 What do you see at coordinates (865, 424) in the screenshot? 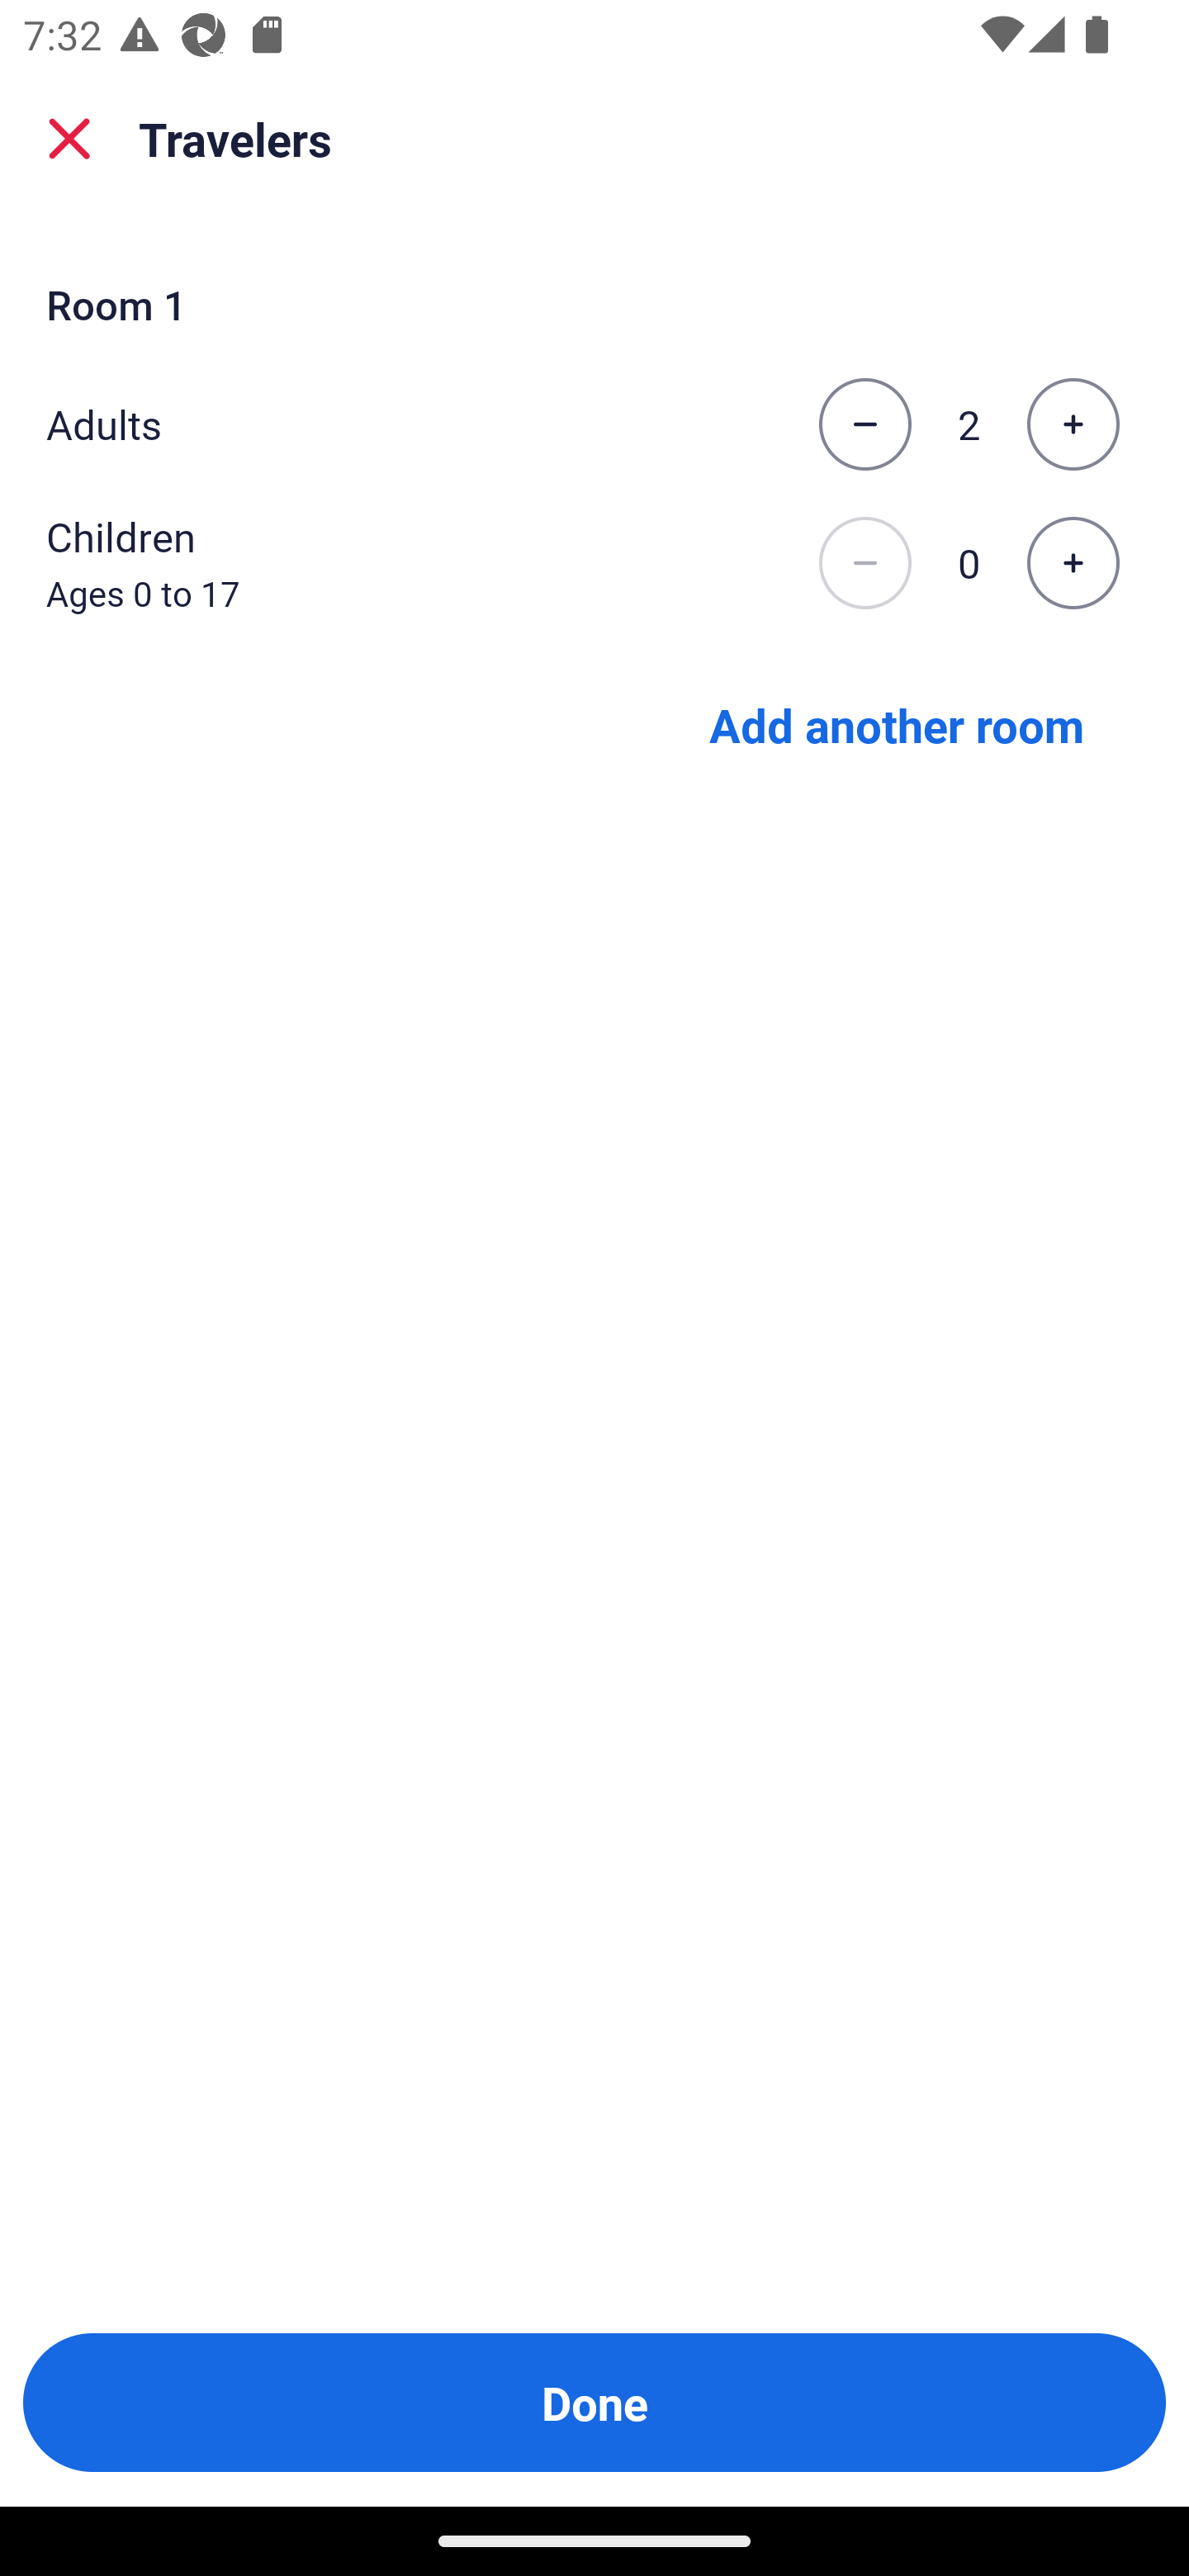
I see `Decrease the number of adults` at bounding box center [865, 424].